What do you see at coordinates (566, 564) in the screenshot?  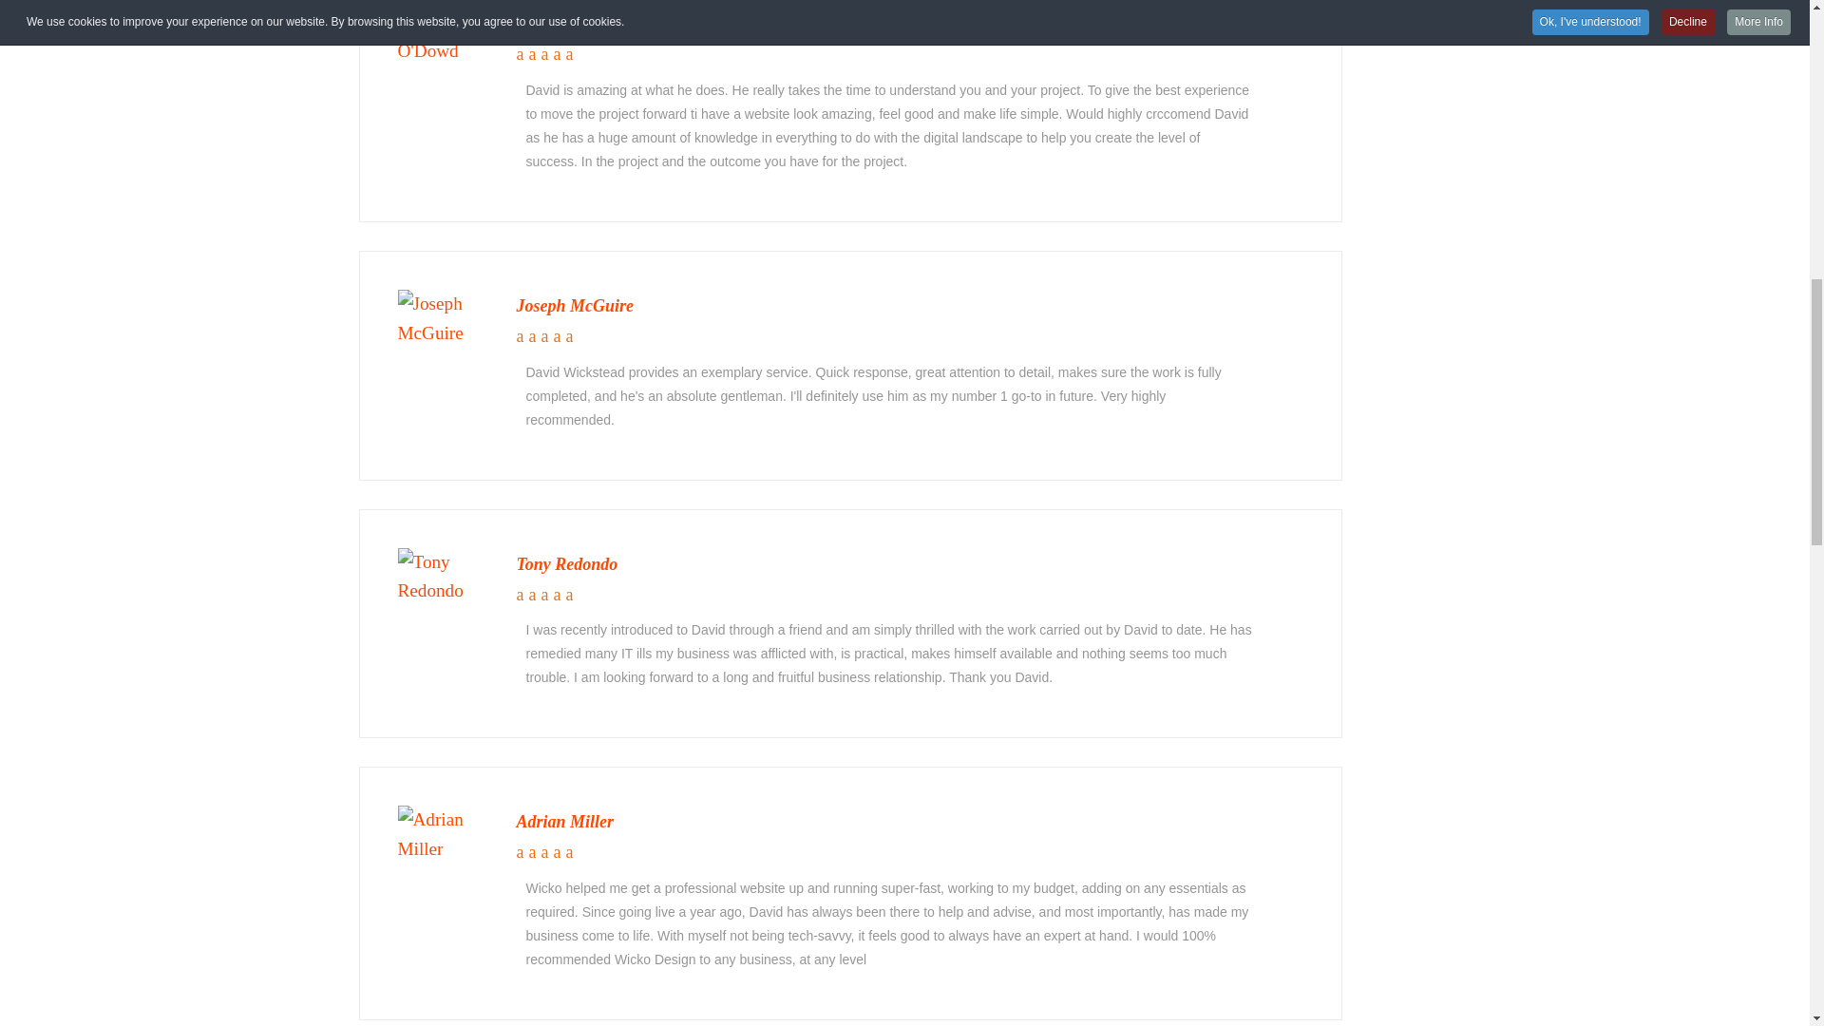 I see `Tony Redondo` at bounding box center [566, 564].